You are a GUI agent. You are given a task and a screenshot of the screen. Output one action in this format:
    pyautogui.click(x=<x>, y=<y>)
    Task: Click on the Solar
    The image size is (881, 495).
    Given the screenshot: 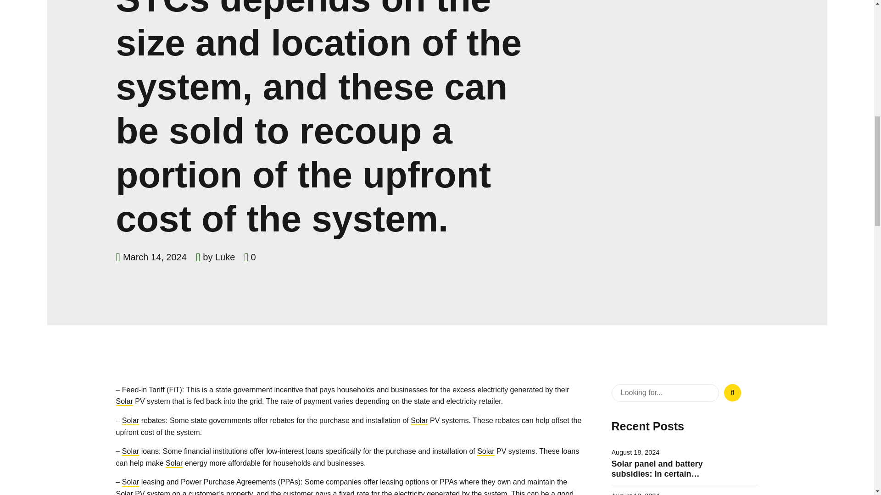 What is the action you would take?
    pyautogui.click(x=485, y=451)
    